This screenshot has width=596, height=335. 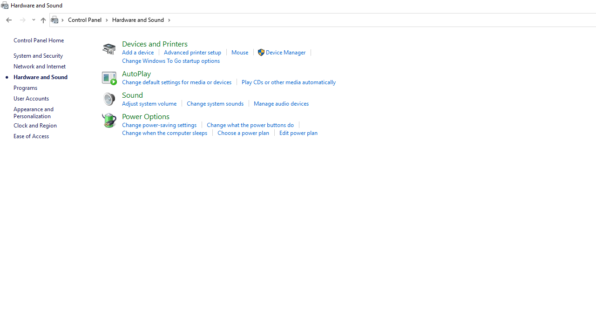 I want to click on Icon, so click(x=261, y=52).